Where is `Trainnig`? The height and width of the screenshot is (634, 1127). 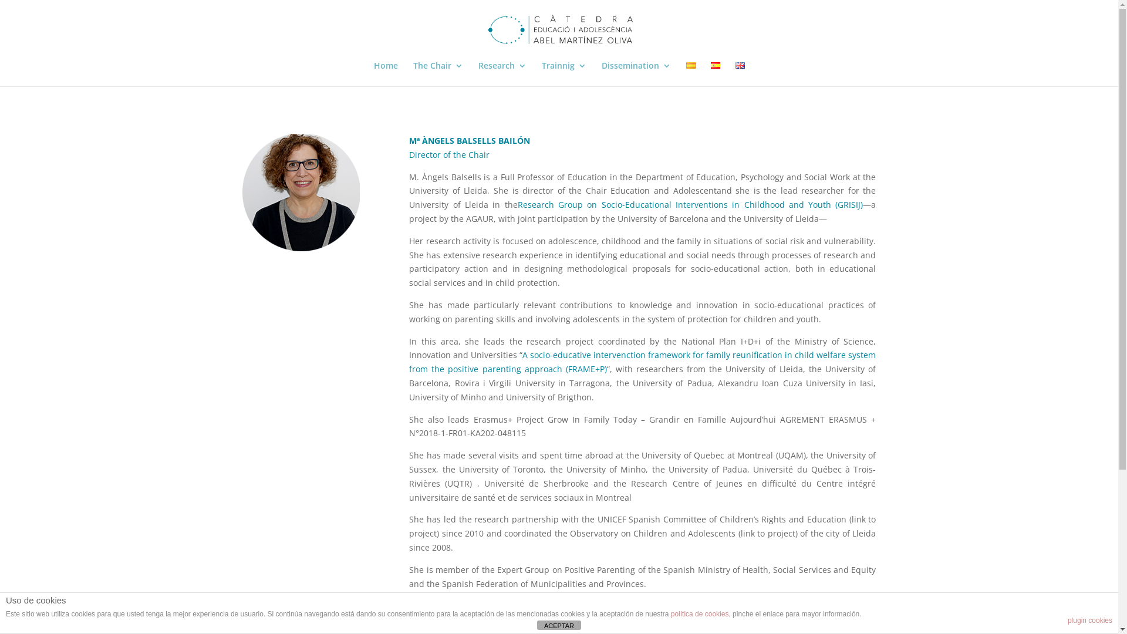 Trainnig is located at coordinates (563, 74).